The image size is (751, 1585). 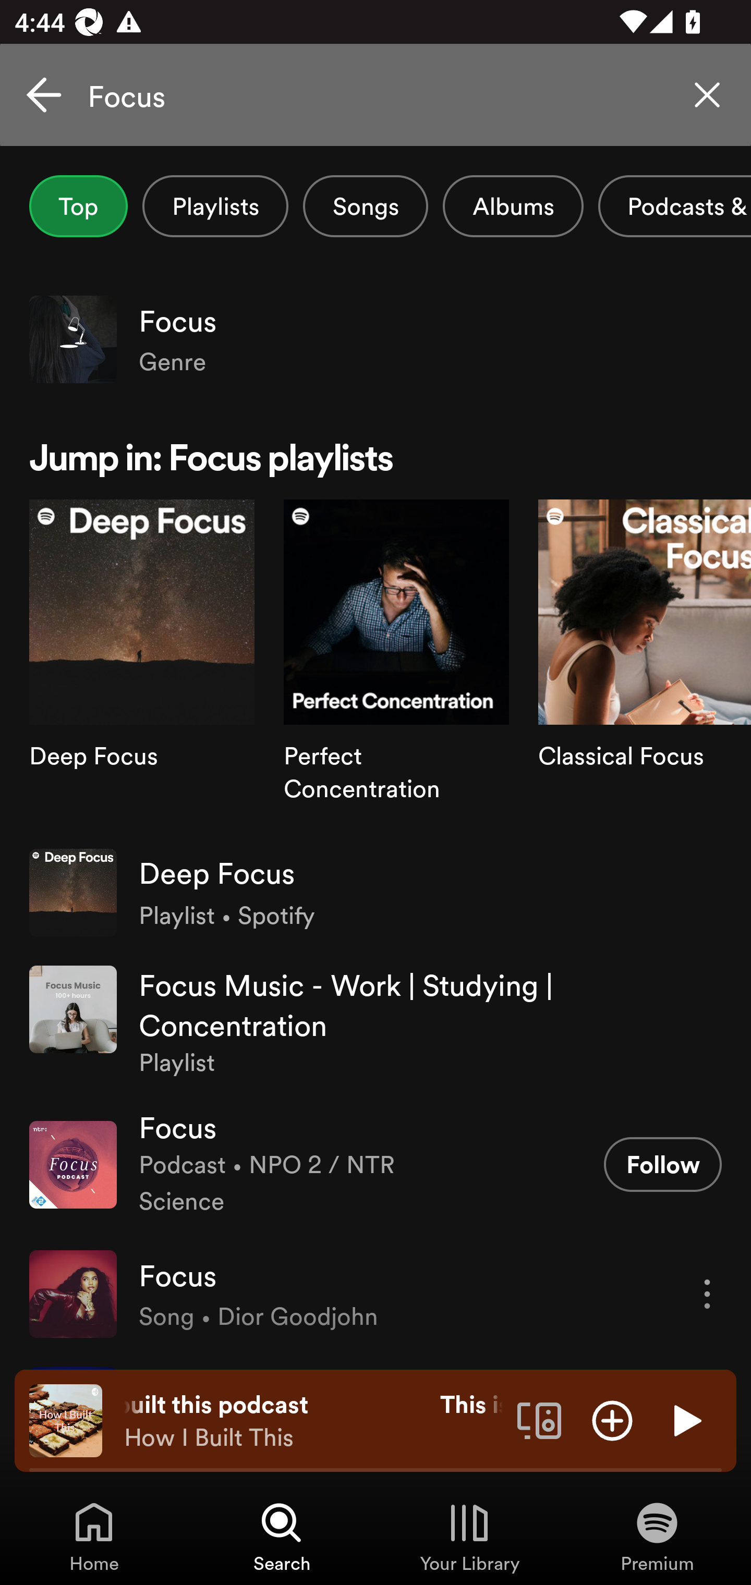 I want to click on Focus Podcast • NPO 2 / NTR Science Follow Follow, so click(x=375, y=1165).